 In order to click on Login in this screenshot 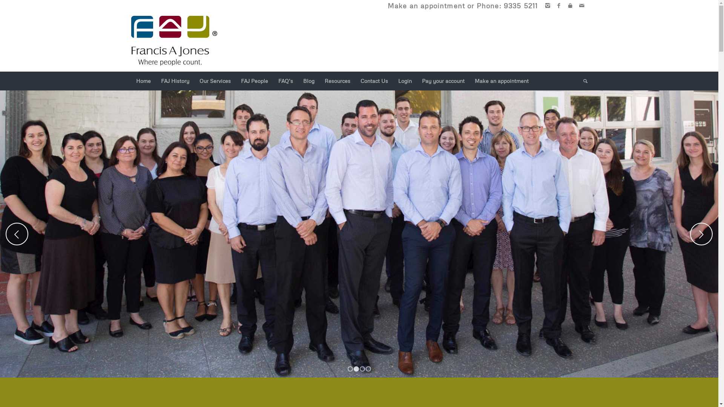, I will do `click(405, 81)`.